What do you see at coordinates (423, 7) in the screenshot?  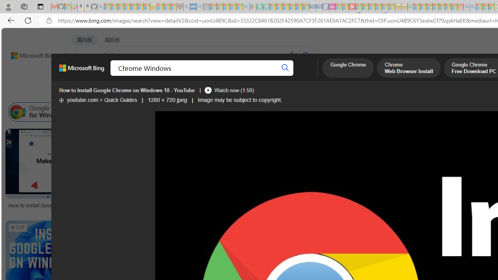 I see `Microsoft account | Privacy - Sleeping` at bounding box center [423, 7].